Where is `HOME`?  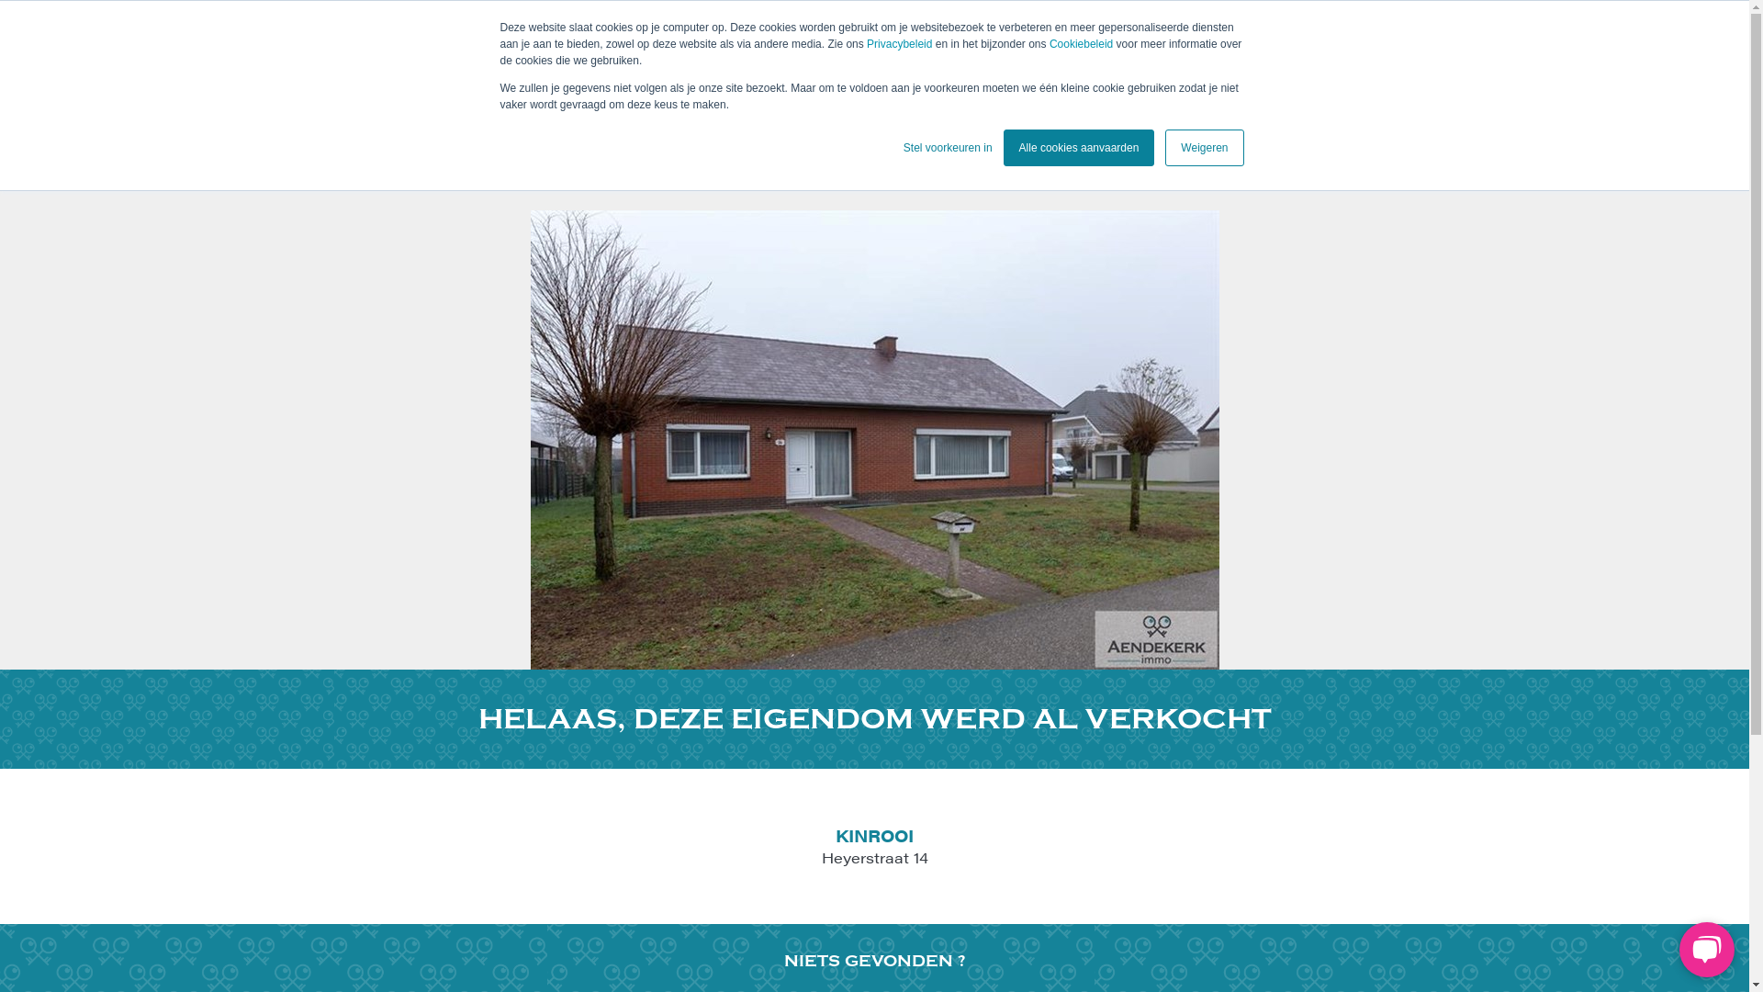 HOME is located at coordinates (577, 124).